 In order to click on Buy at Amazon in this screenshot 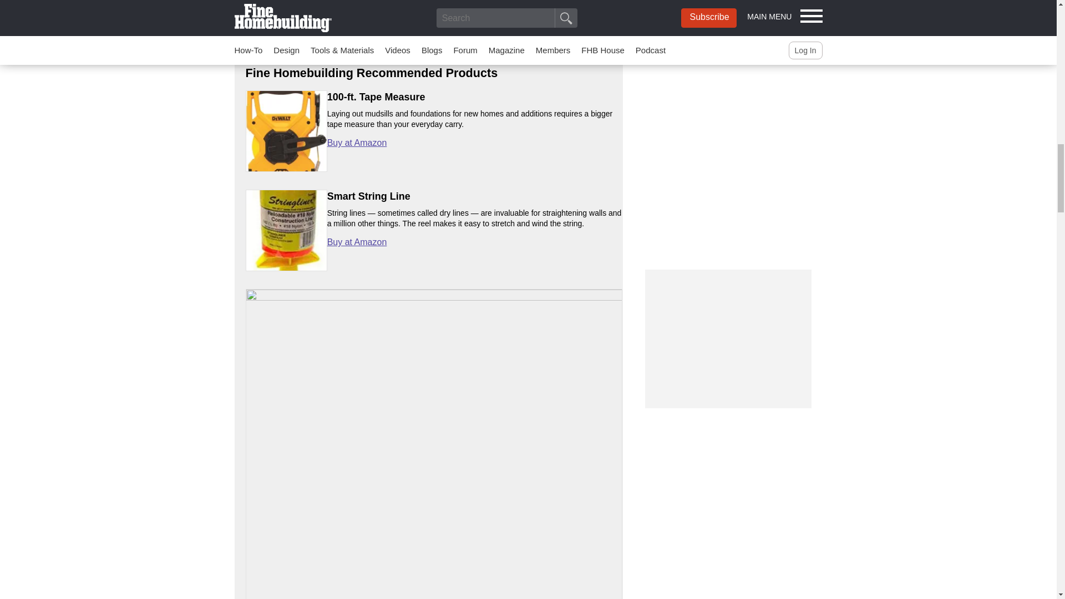, I will do `click(357, 143)`.